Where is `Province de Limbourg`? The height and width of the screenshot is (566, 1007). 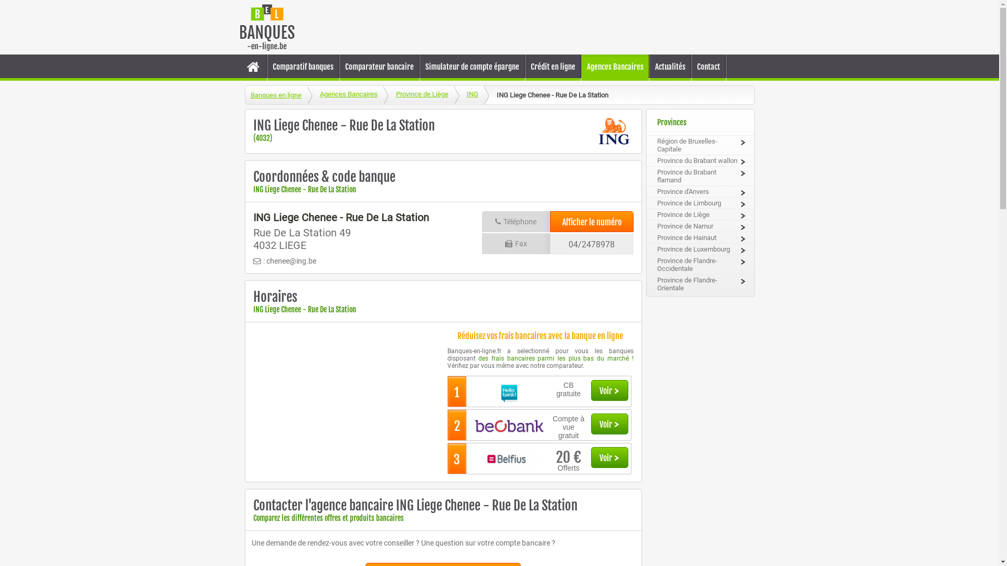 Province de Limbourg is located at coordinates (700, 203).